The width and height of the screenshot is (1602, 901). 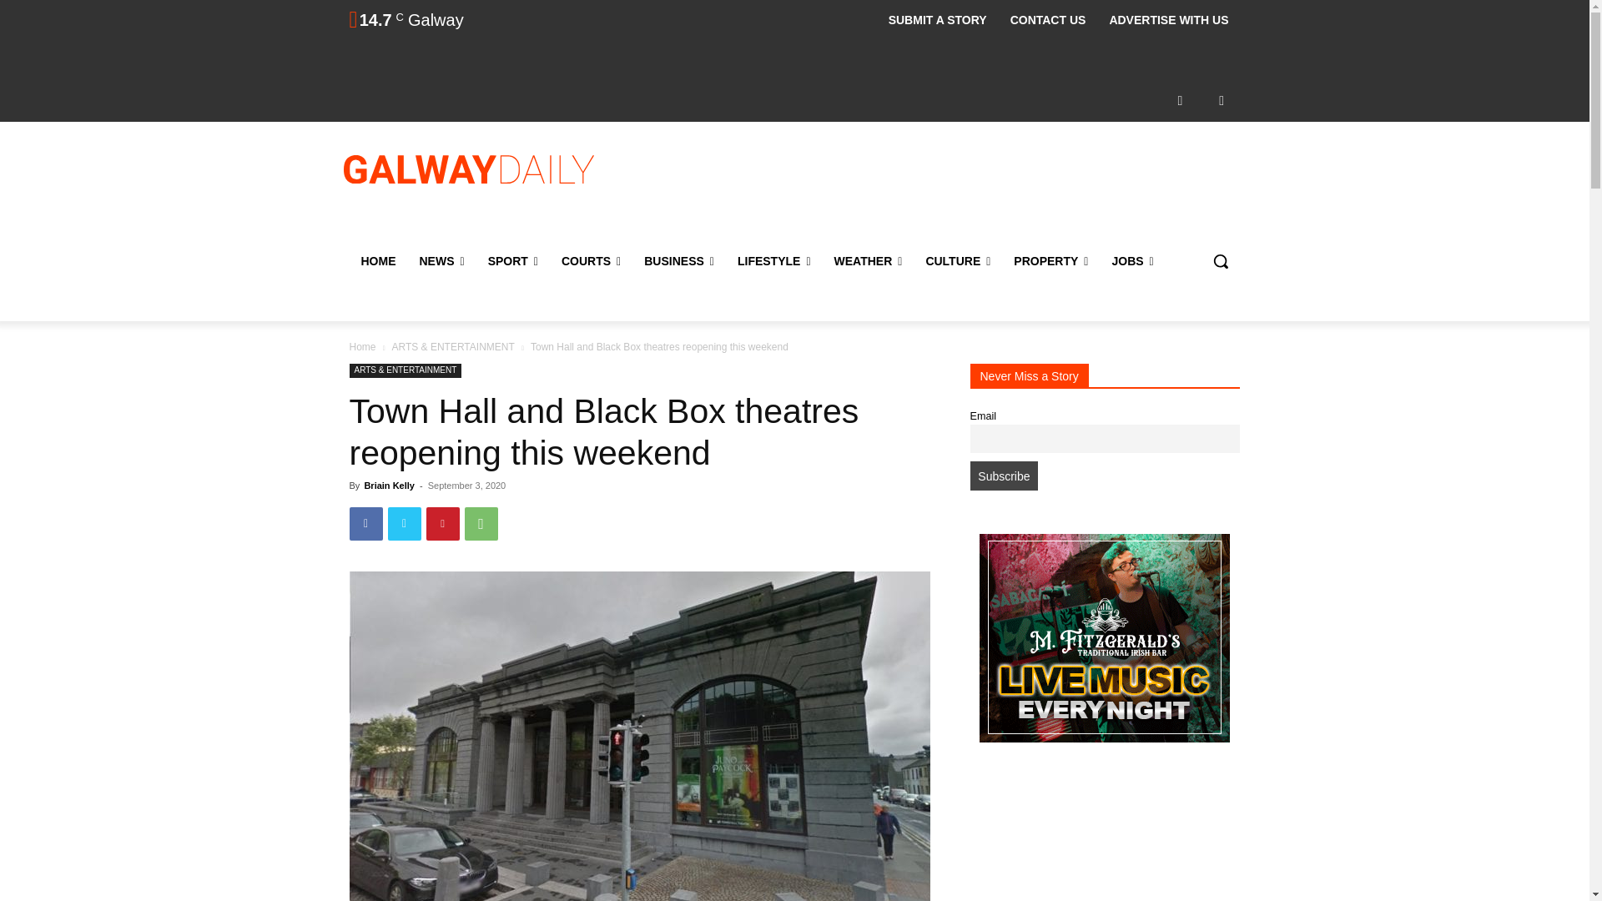 I want to click on Twitter, so click(x=1222, y=100).